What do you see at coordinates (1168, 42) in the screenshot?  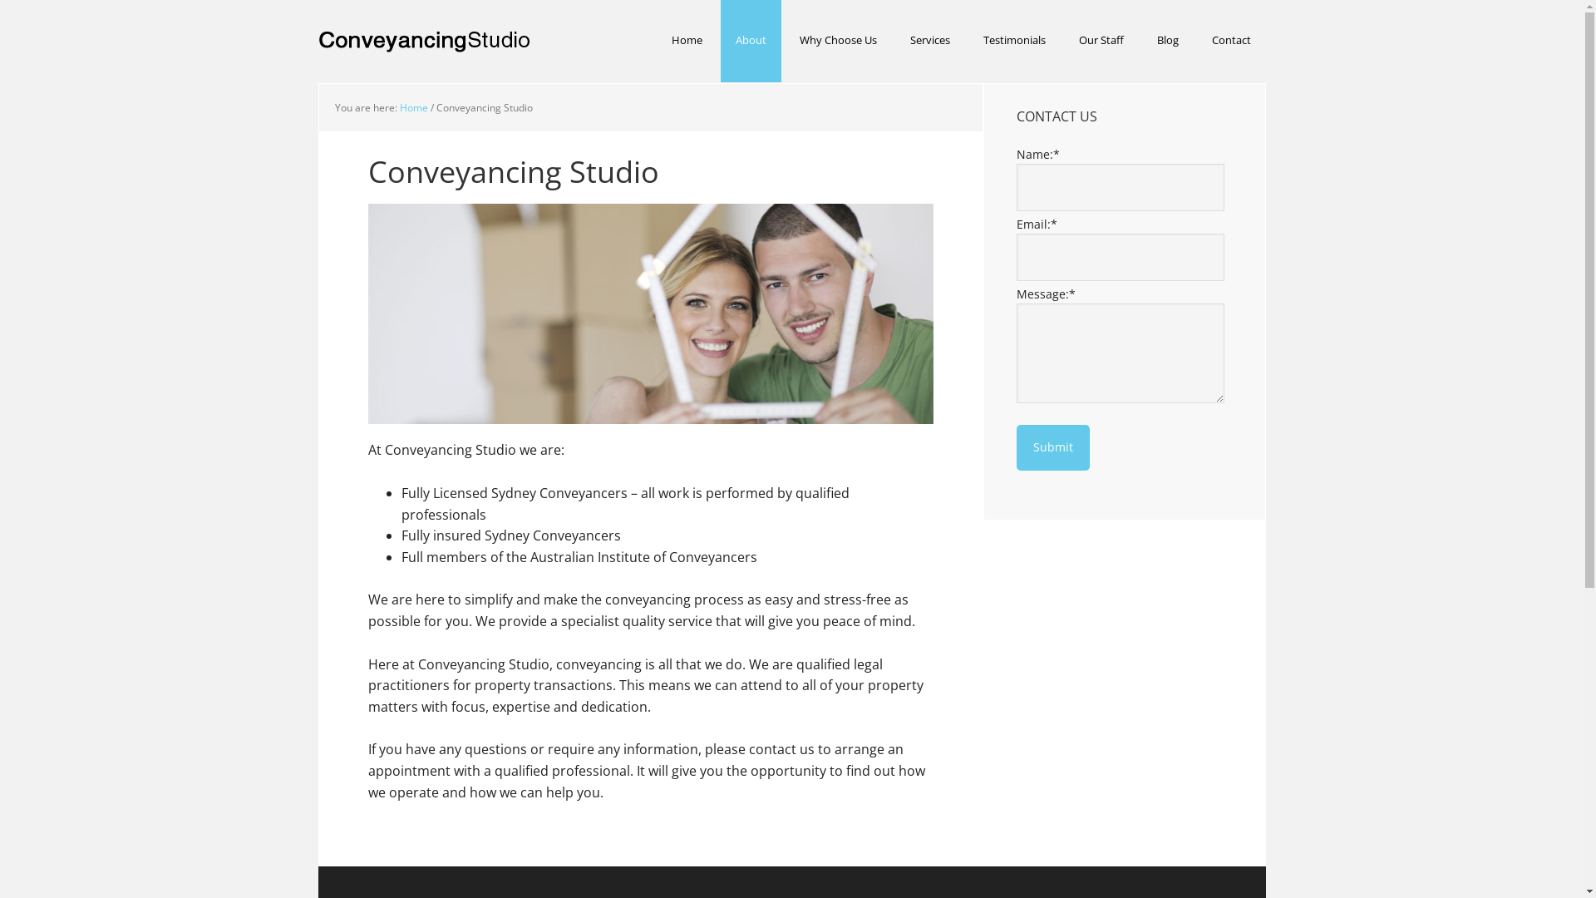 I see `Blog` at bounding box center [1168, 42].